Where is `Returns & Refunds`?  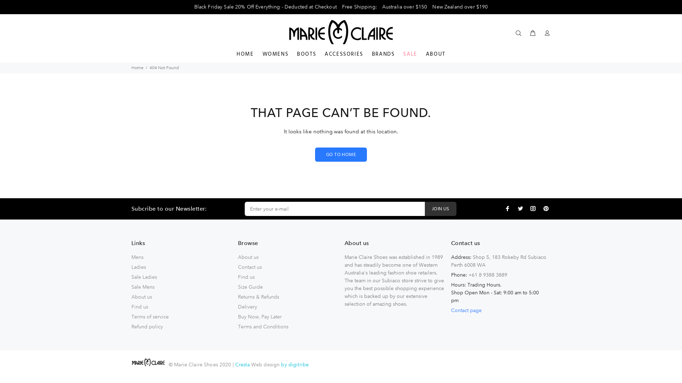 Returns & Refunds is located at coordinates (259, 296).